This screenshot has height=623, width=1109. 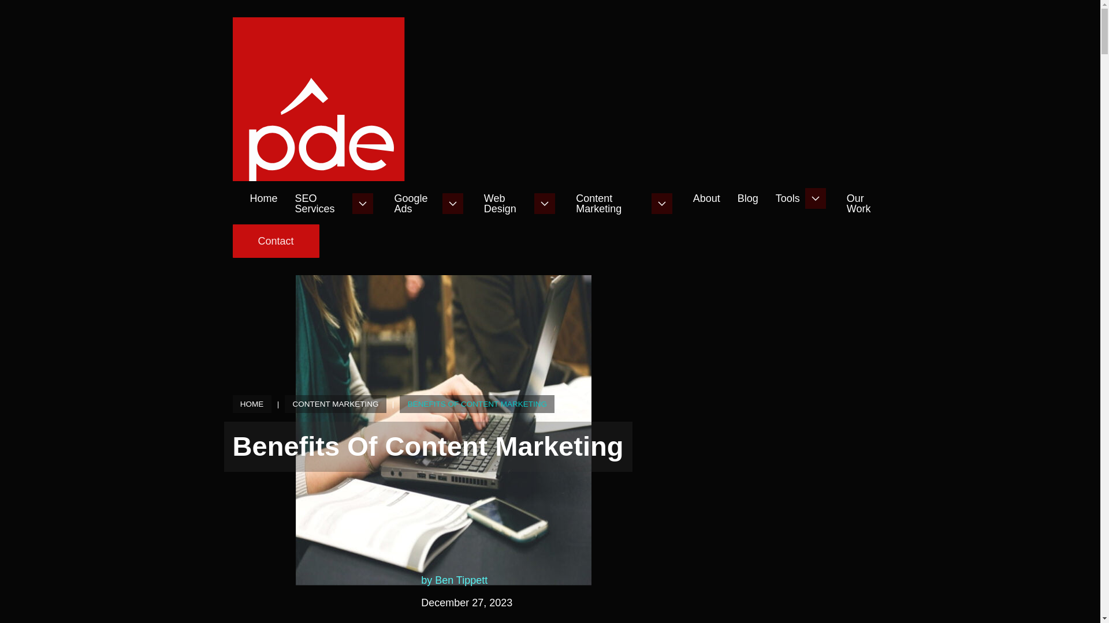 What do you see at coordinates (506, 203) in the screenshot?
I see `Web Design` at bounding box center [506, 203].